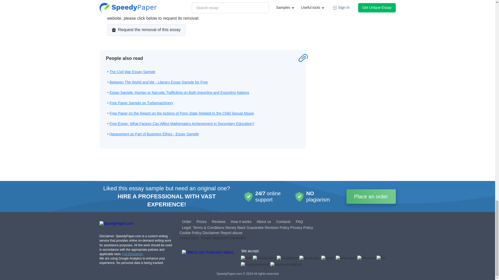  Describe the element at coordinates (208, 259) in the screenshot. I see `DMCA.com Protection Status` at that location.